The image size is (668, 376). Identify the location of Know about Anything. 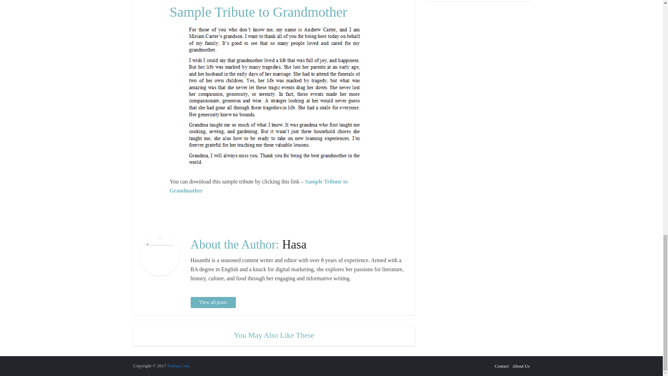
(178, 366).